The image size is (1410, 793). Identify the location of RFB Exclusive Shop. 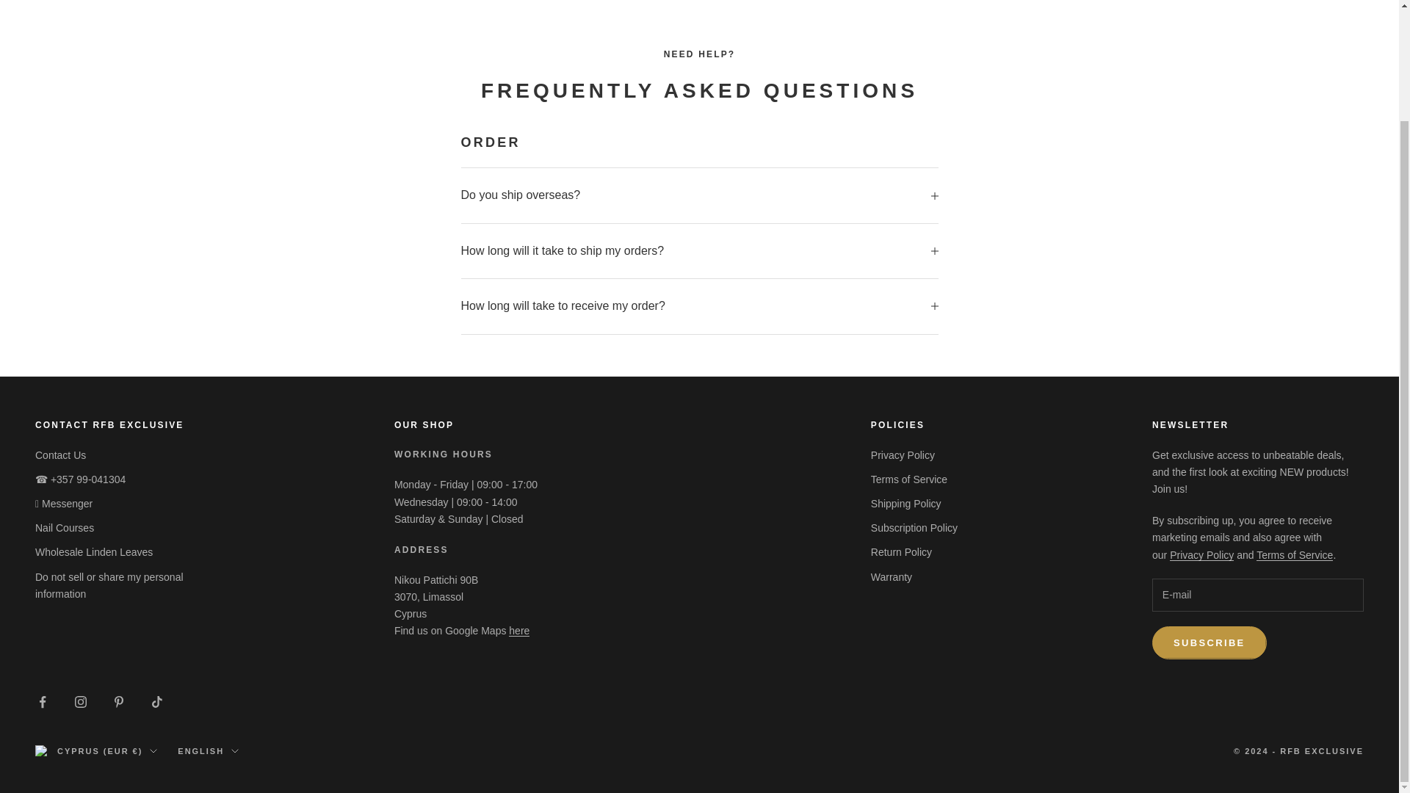
(519, 631).